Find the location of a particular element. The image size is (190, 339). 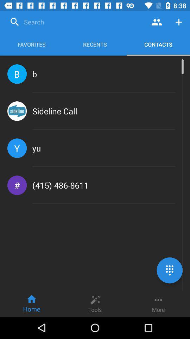

view contacts is located at coordinates (157, 22).